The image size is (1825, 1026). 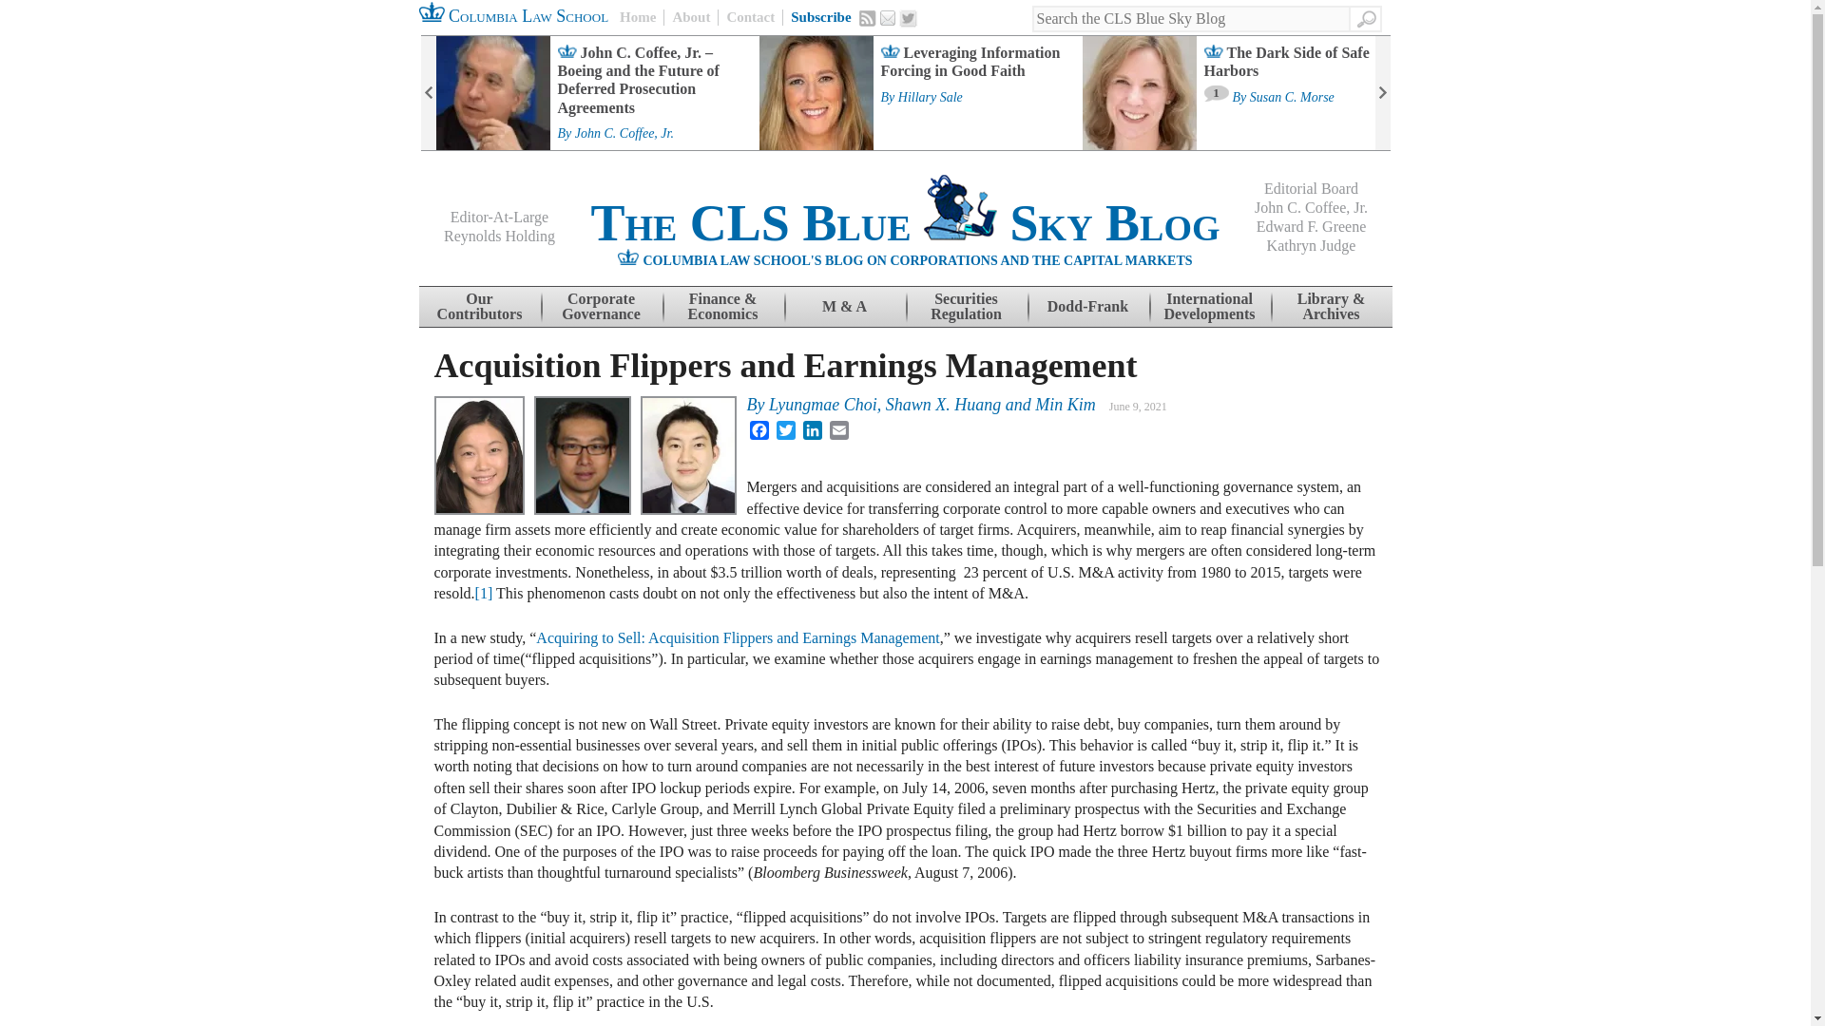 I want to click on Posts by Susan C. Morse, so click(x=1292, y=98).